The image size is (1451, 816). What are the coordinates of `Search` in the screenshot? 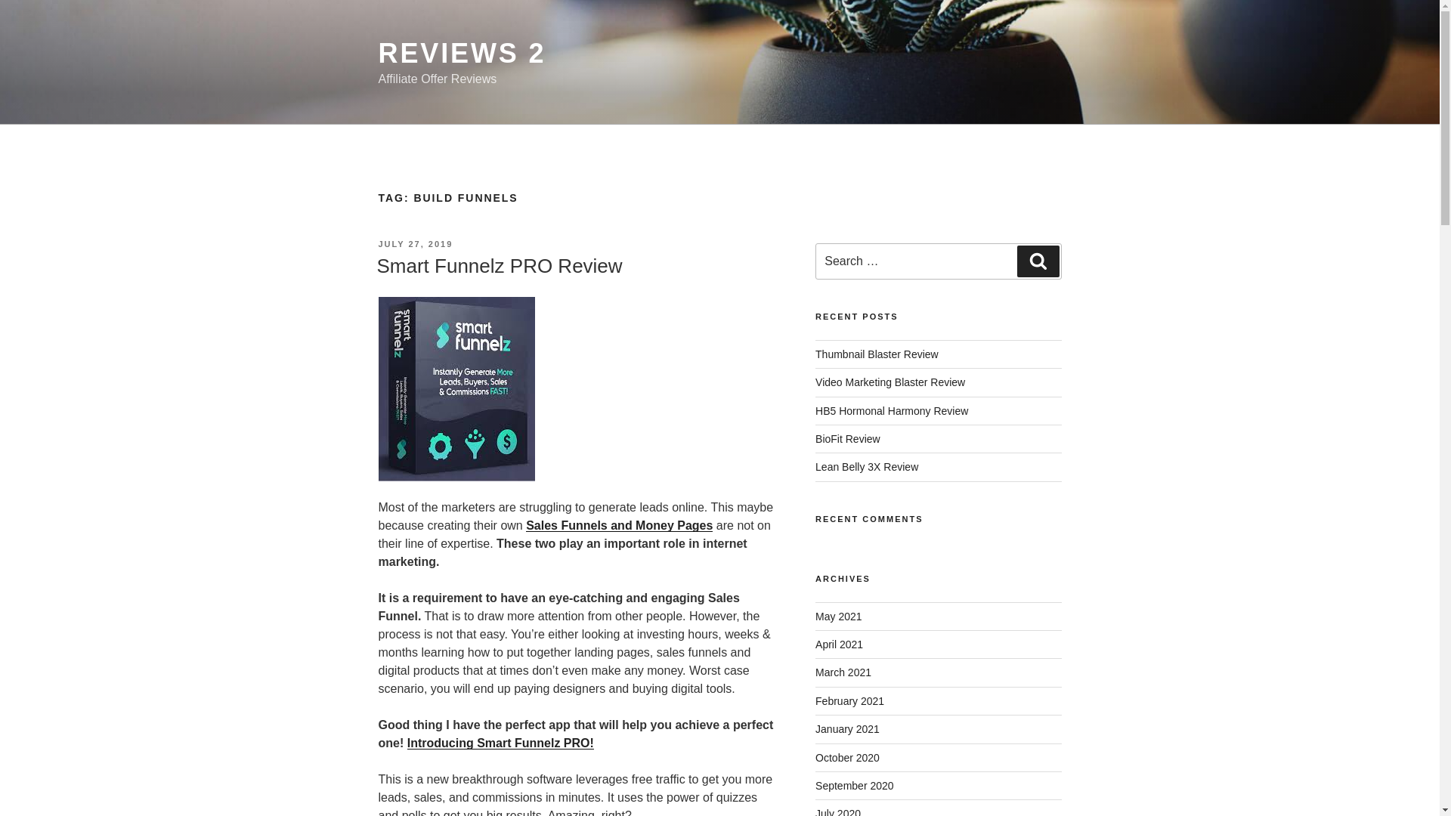 It's located at (1038, 261).